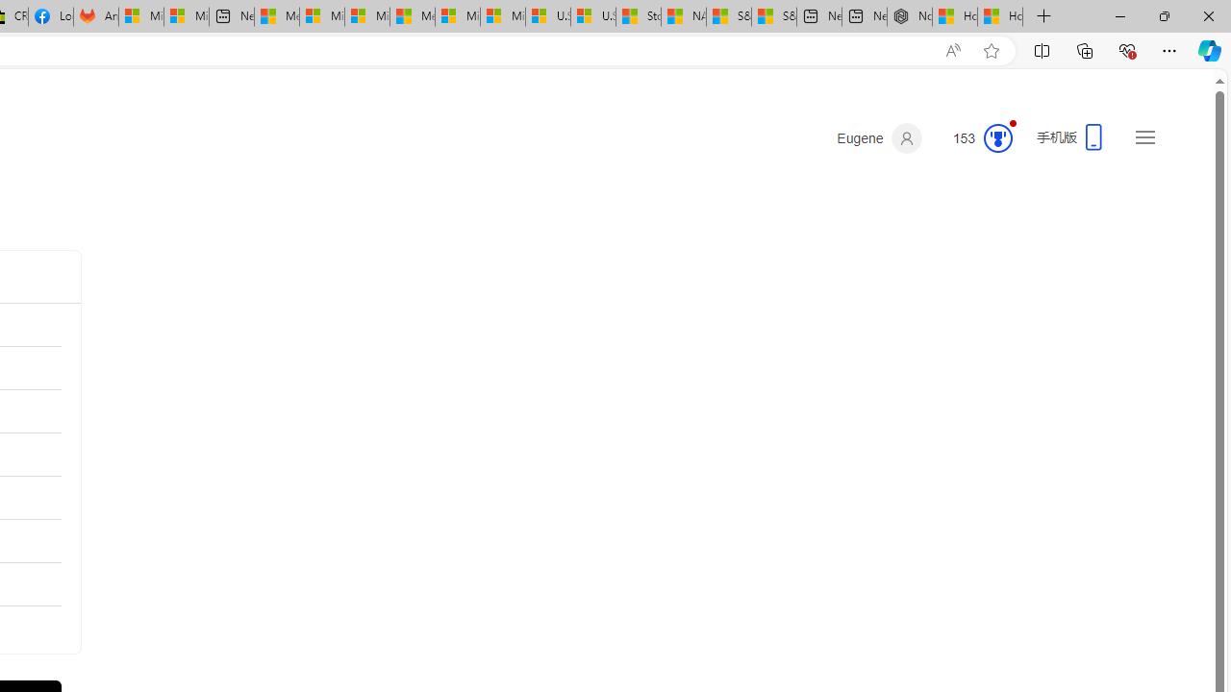 The image size is (1231, 692). What do you see at coordinates (975, 138) in the screenshot?
I see `Microsoft Rewards 153` at bounding box center [975, 138].